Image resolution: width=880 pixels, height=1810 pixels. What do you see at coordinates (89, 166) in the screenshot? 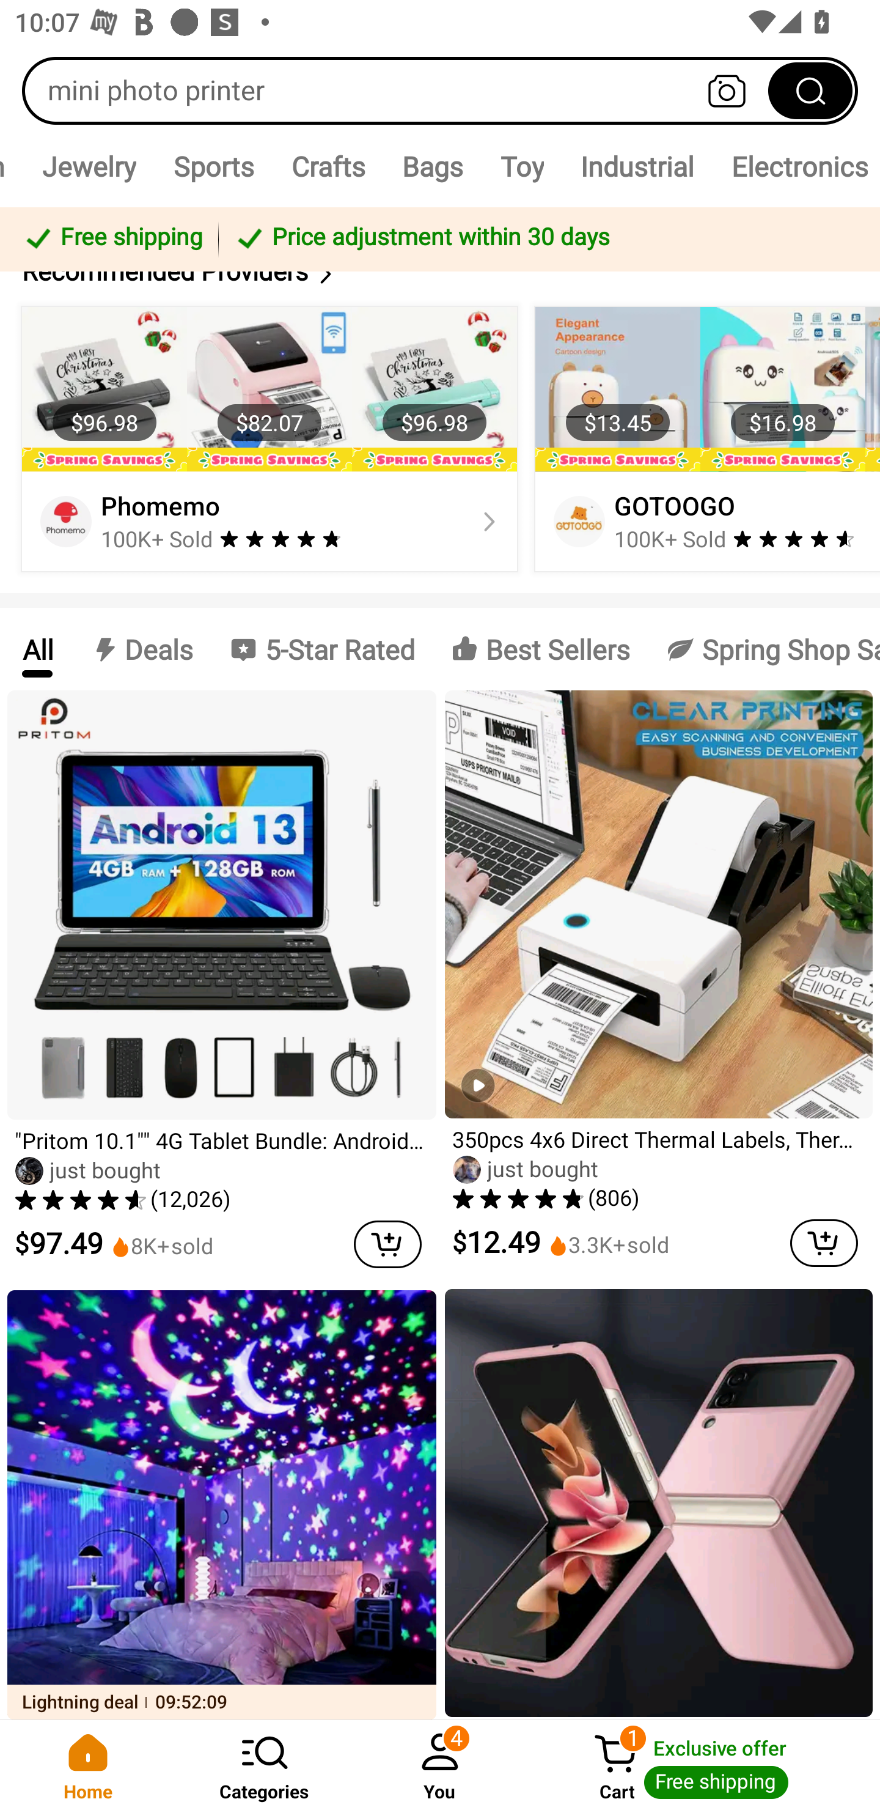
I see `Jewelry` at bounding box center [89, 166].